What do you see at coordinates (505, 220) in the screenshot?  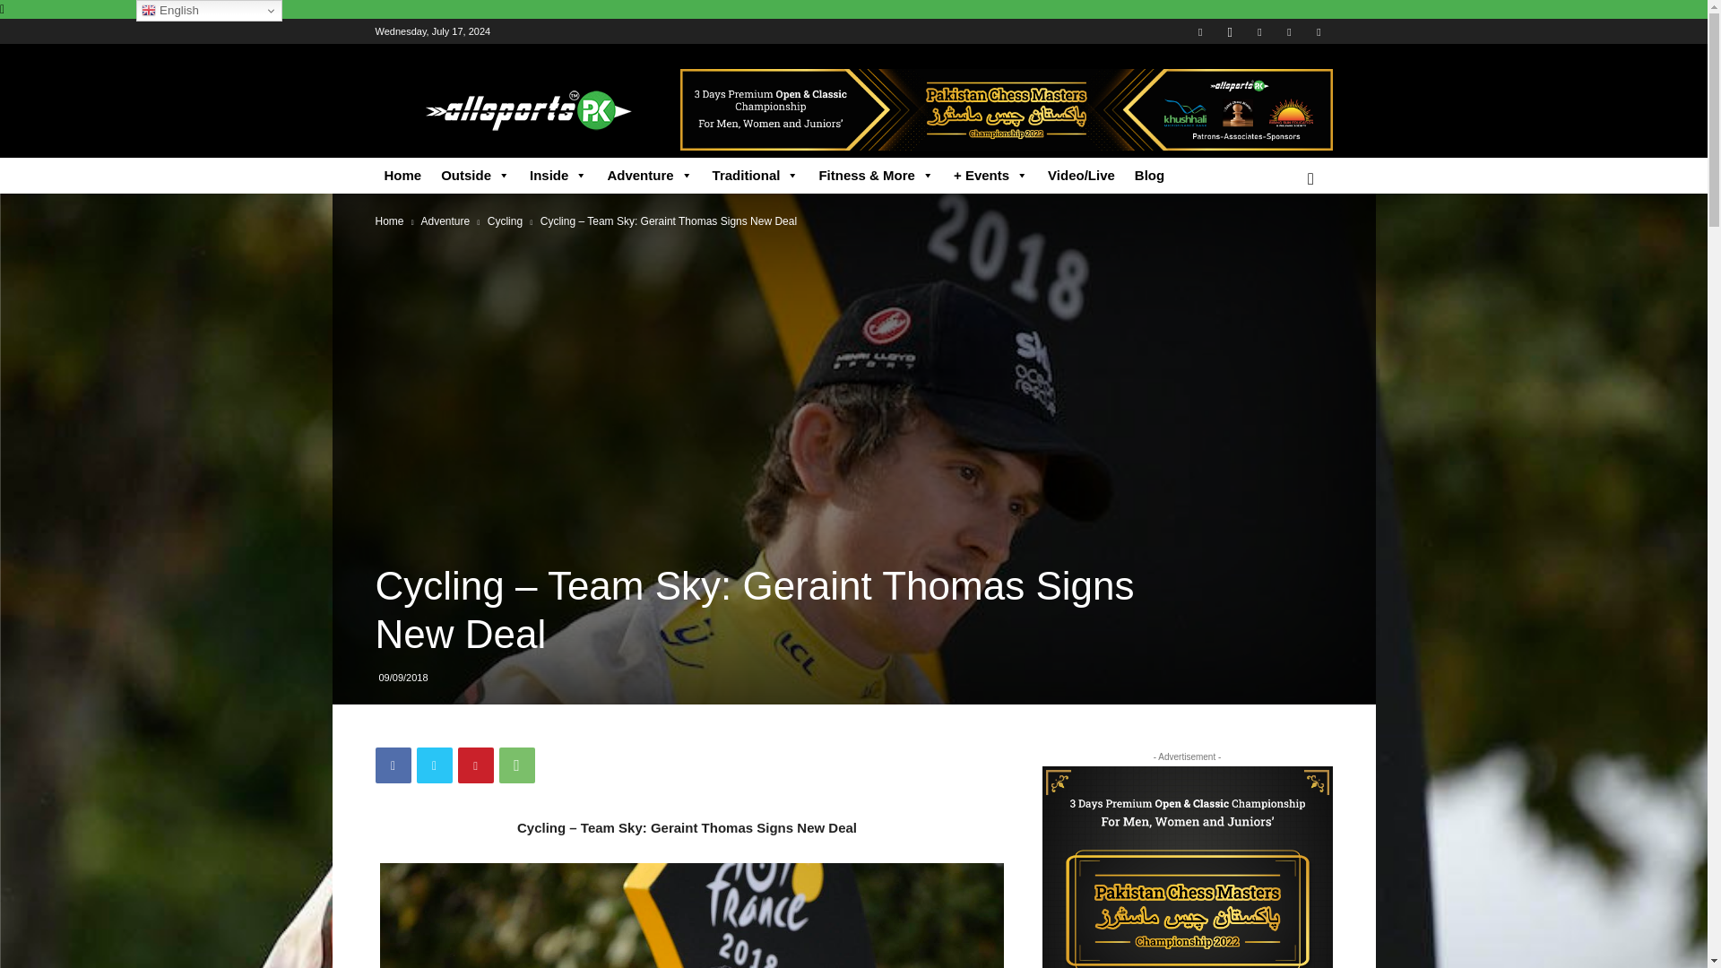 I see `View all posts in Cycling` at bounding box center [505, 220].